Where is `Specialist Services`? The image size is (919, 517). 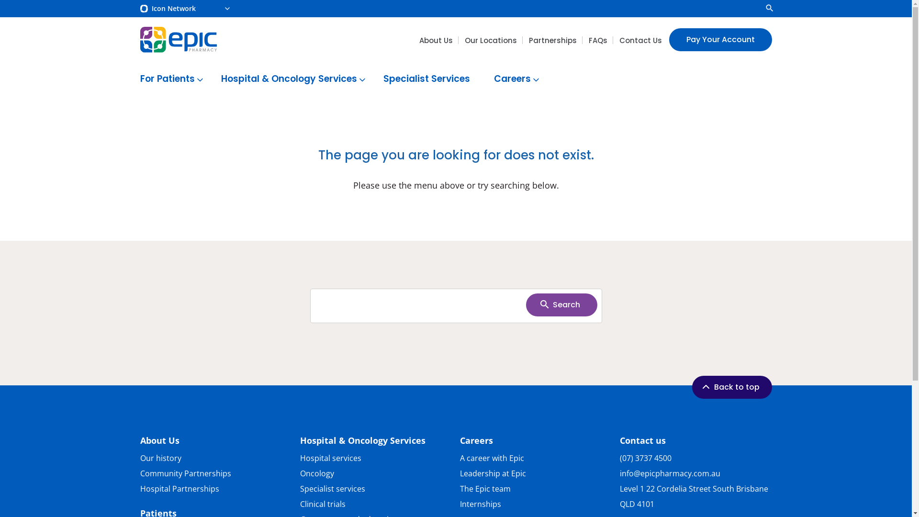
Specialist Services is located at coordinates (427, 80).